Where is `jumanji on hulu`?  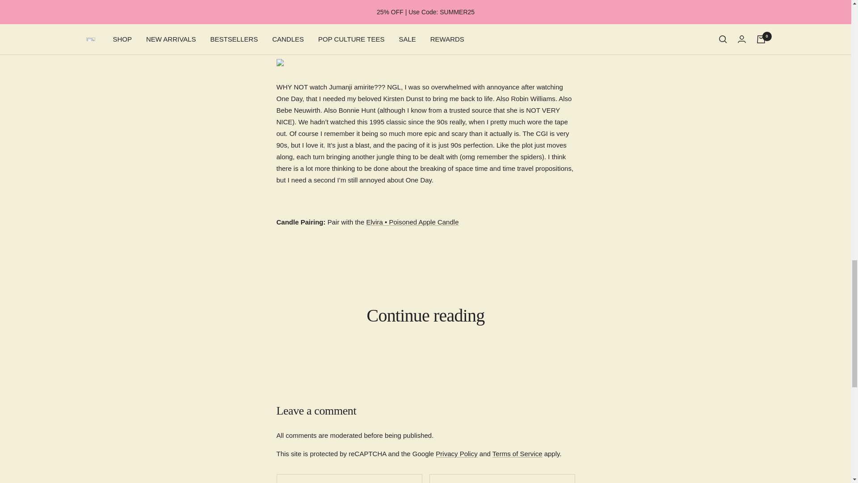
jumanji on hulu is located at coordinates (425, 62).